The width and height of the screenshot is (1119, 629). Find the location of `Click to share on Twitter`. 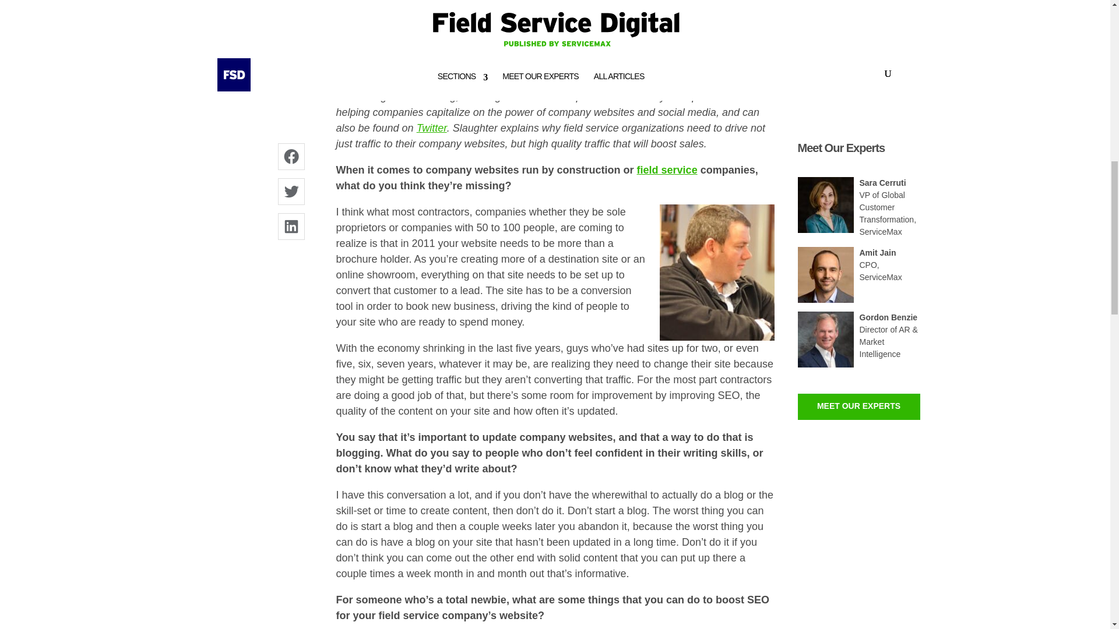

Click to share on Twitter is located at coordinates (732, 41).